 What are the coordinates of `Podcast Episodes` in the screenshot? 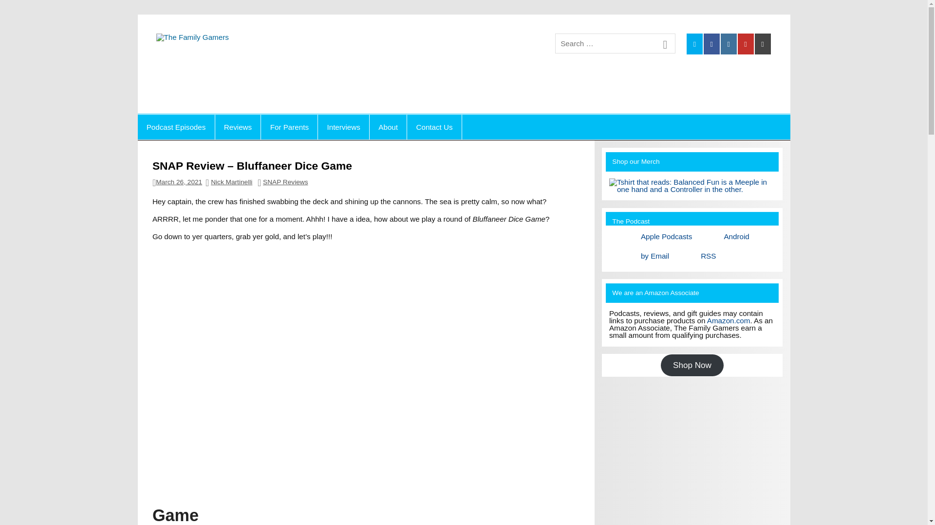 It's located at (175, 127).